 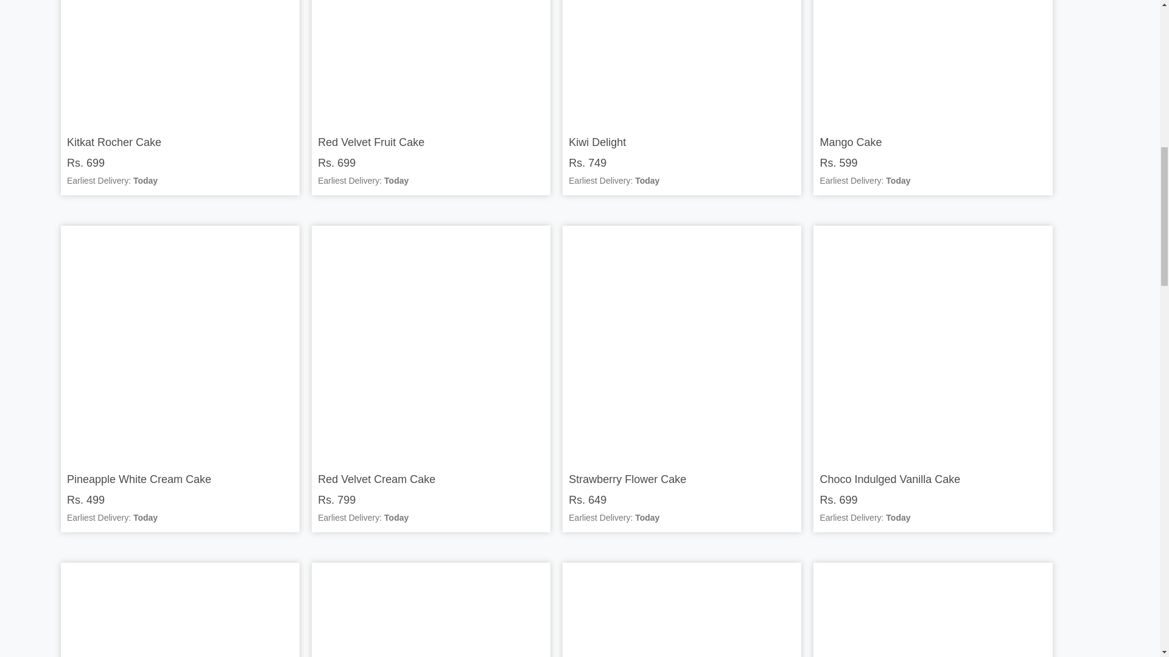 I want to click on Order Black Forest Cake With White Cream Toppings, so click(x=431, y=612).